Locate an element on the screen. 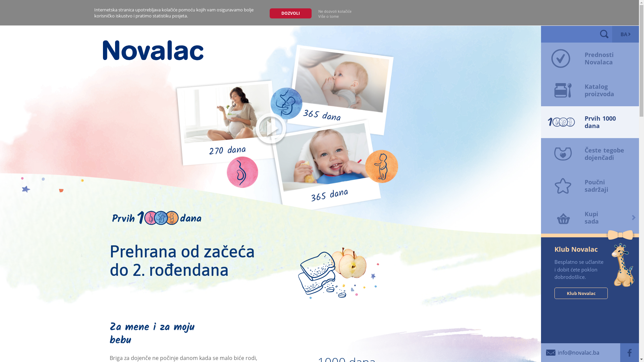 This screenshot has height=362, width=644. Katalog proizvoda is located at coordinates (590, 90).